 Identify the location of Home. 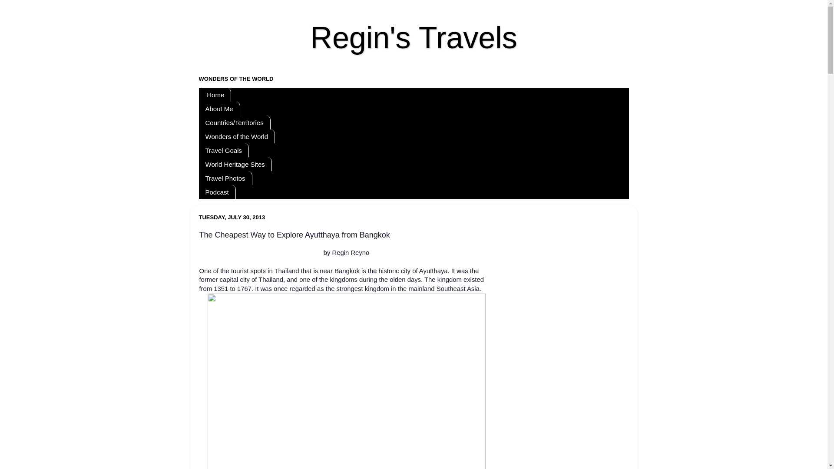
(215, 95).